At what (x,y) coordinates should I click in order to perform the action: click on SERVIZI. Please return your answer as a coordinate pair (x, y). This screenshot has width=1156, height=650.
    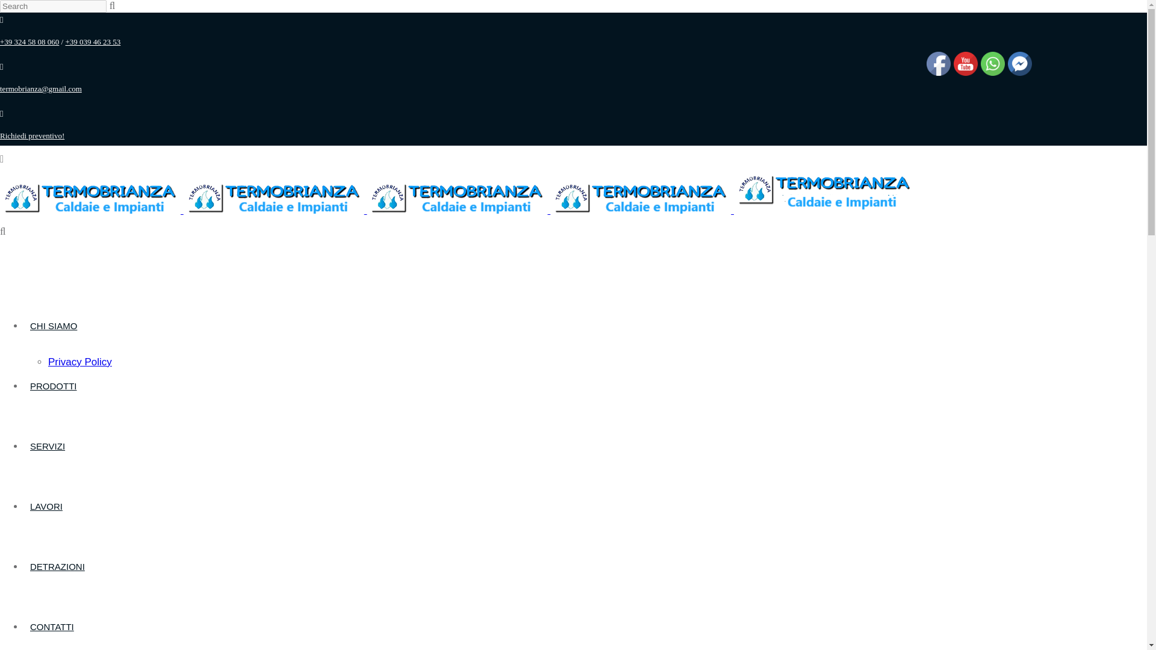
    Looking at the image, I should click on (47, 446).